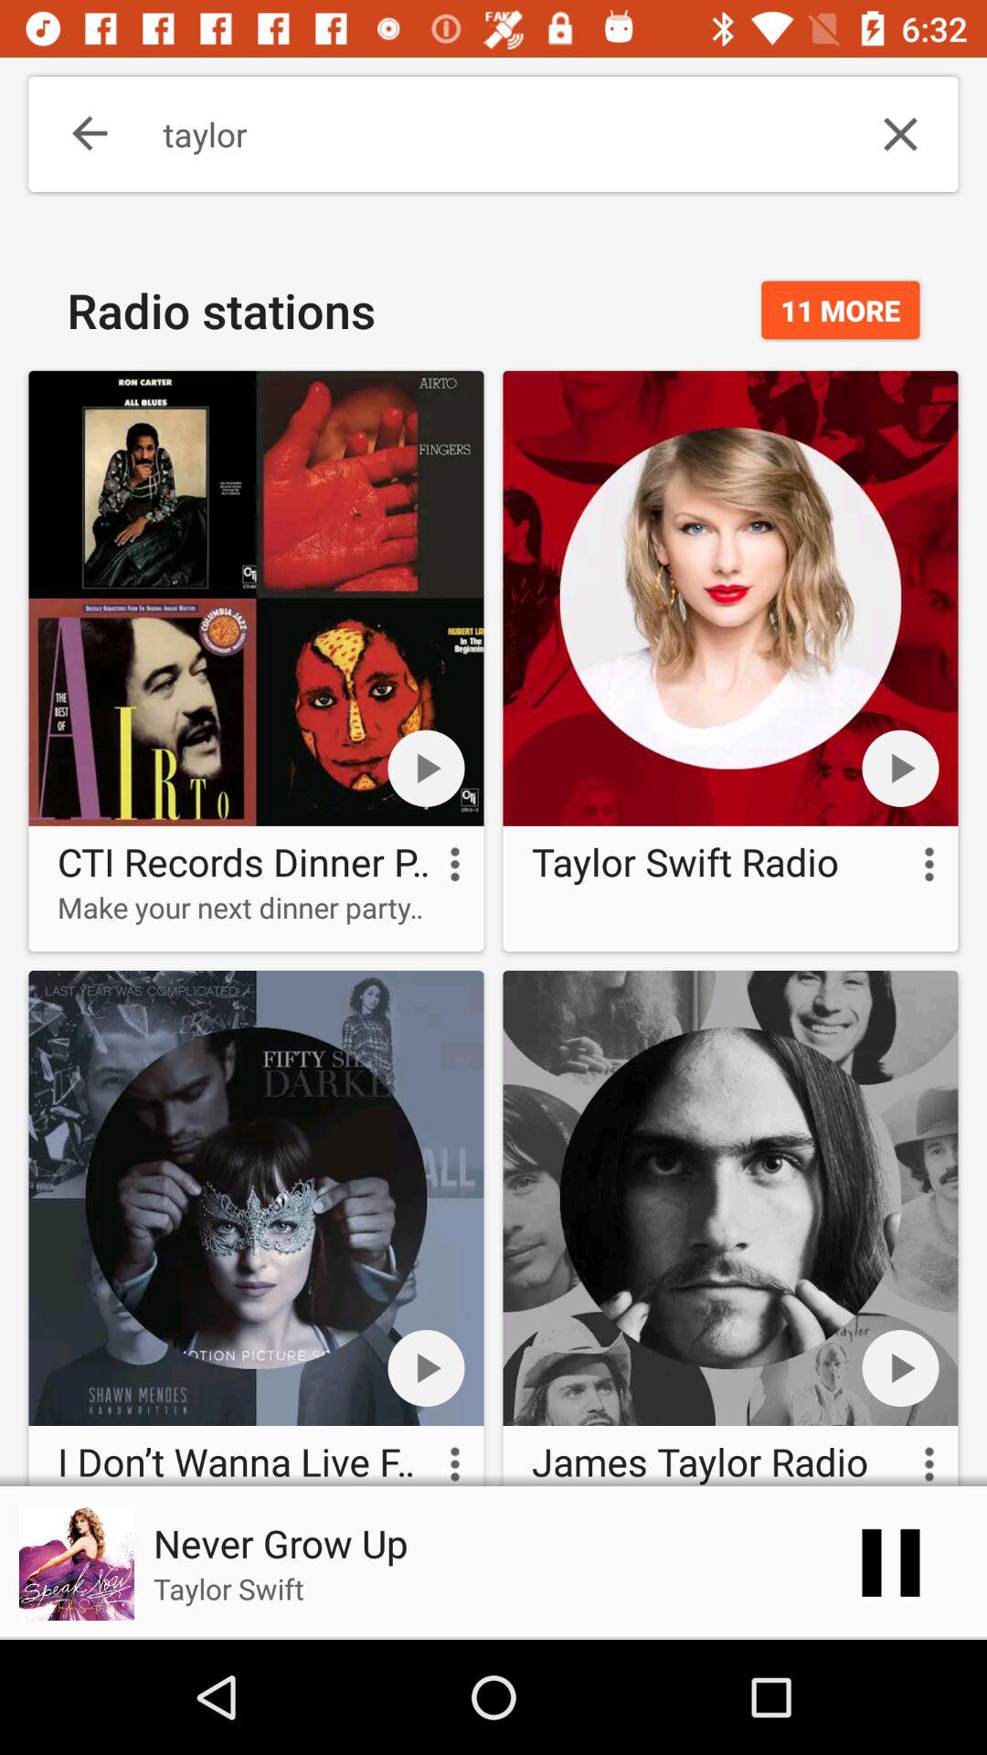 This screenshot has height=1755, width=987. Describe the element at coordinates (841, 310) in the screenshot. I see `swipe to 11 more icon` at that location.